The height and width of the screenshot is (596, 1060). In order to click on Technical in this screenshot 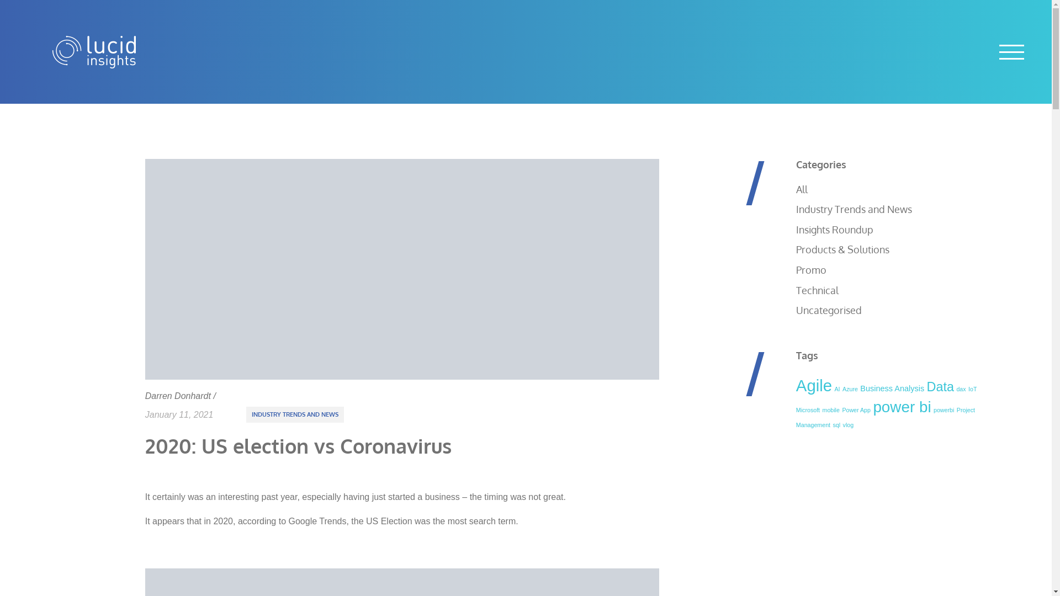, I will do `click(817, 290)`.